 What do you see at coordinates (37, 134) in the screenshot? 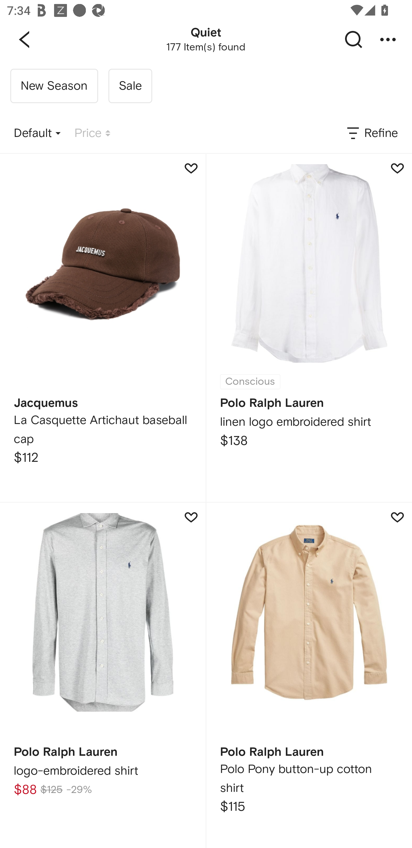
I see `Default` at bounding box center [37, 134].